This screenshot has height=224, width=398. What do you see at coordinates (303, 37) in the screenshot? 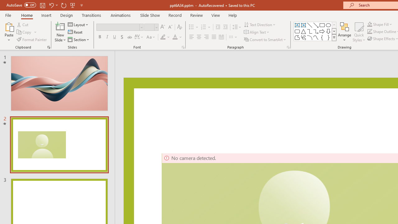
I see `Freeform: Scribble` at bounding box center [303, 37].